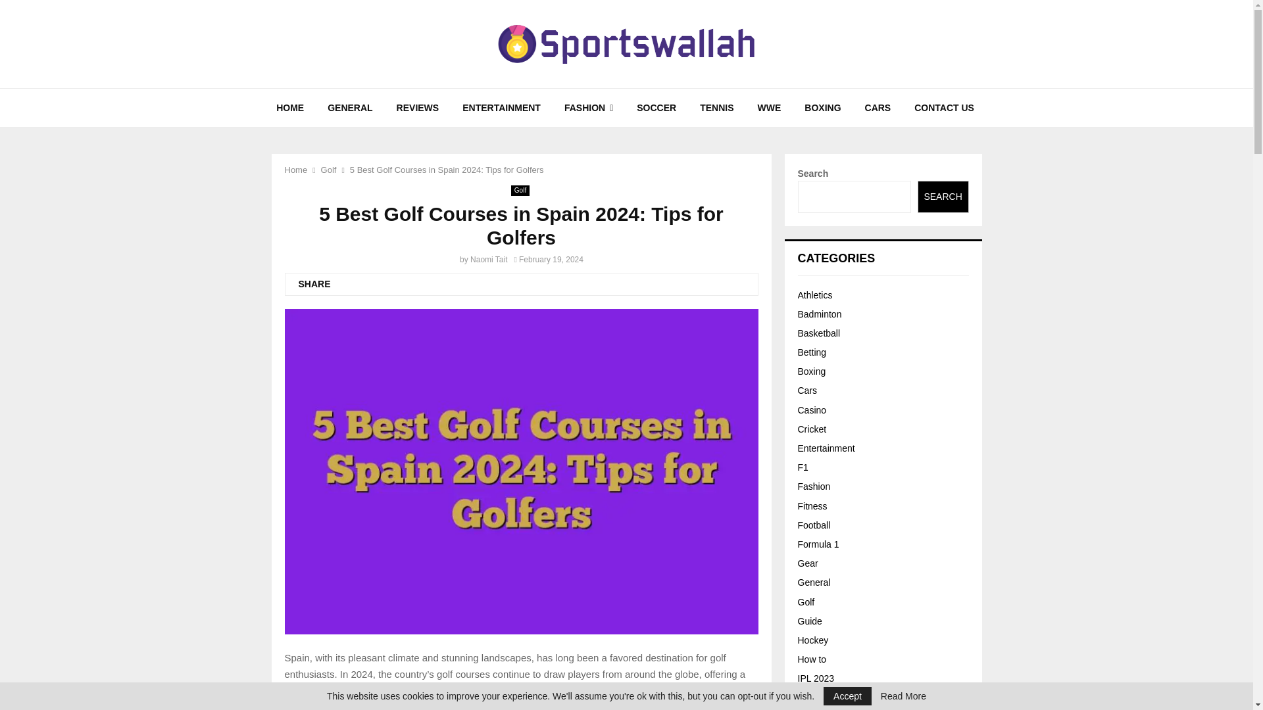  What do you see at coordinates (822, 108) in the screenshot?
I see `BOXING` at bounding box center [822, 108].